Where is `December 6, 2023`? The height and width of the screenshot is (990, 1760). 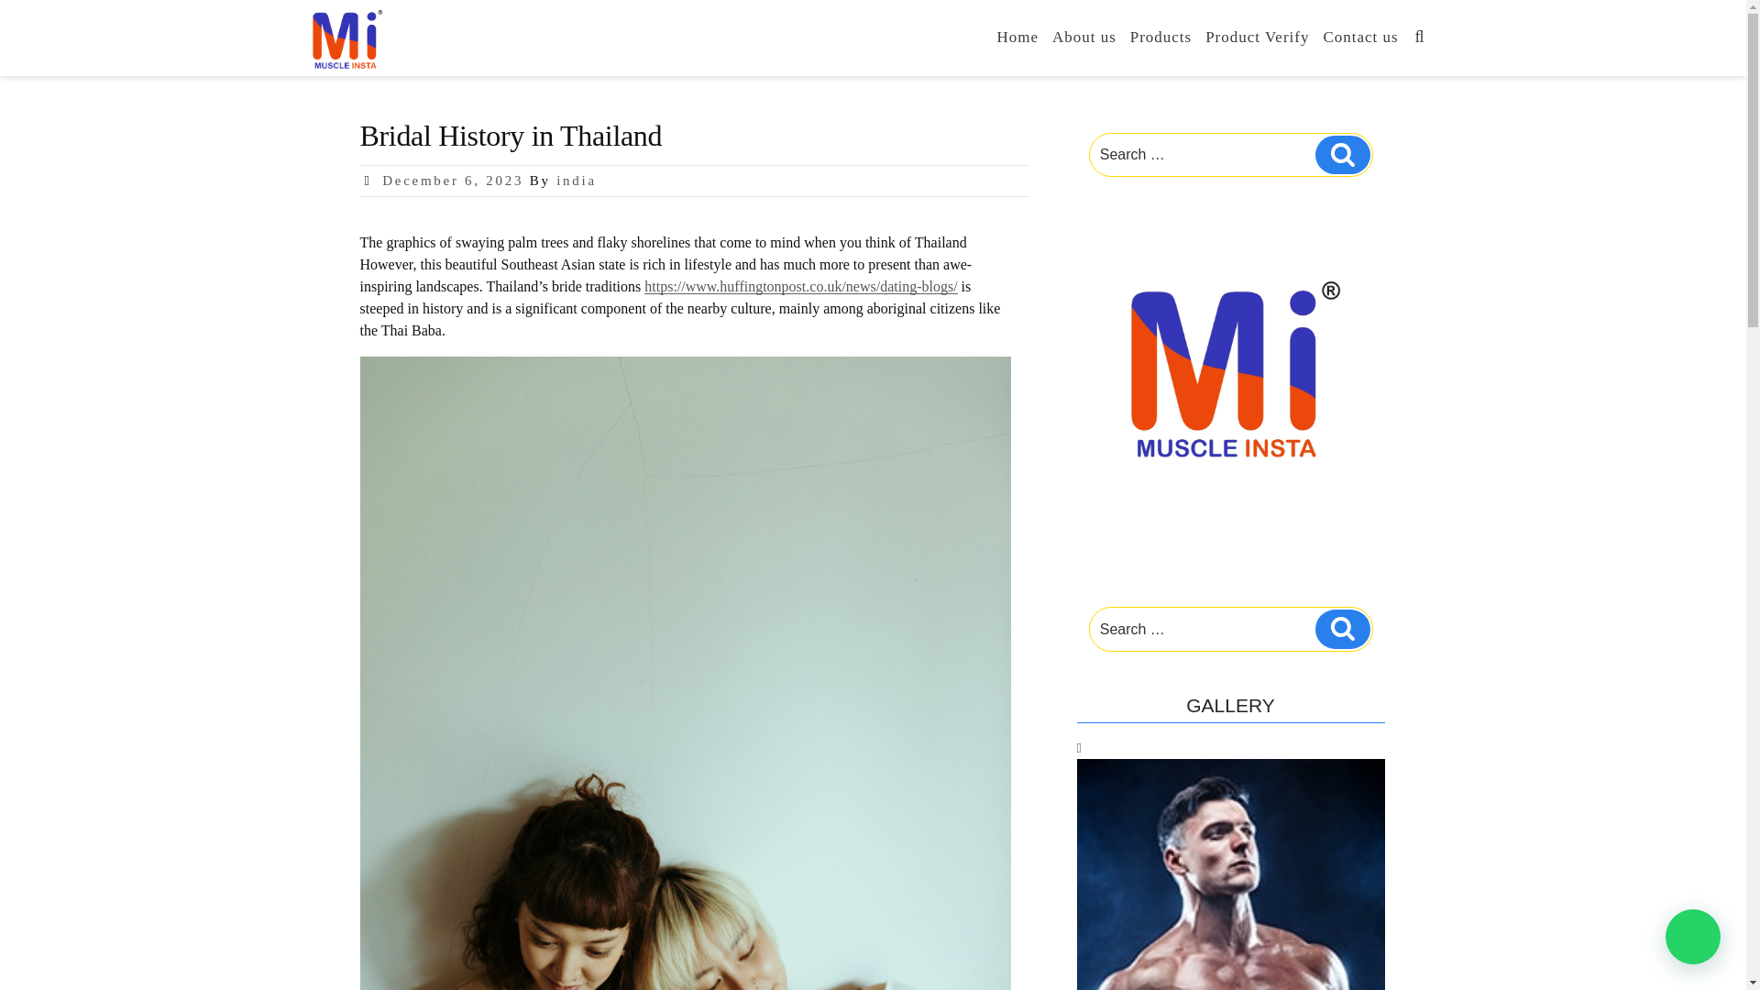
December 6, 2023 is located at coordinates (452, 181).